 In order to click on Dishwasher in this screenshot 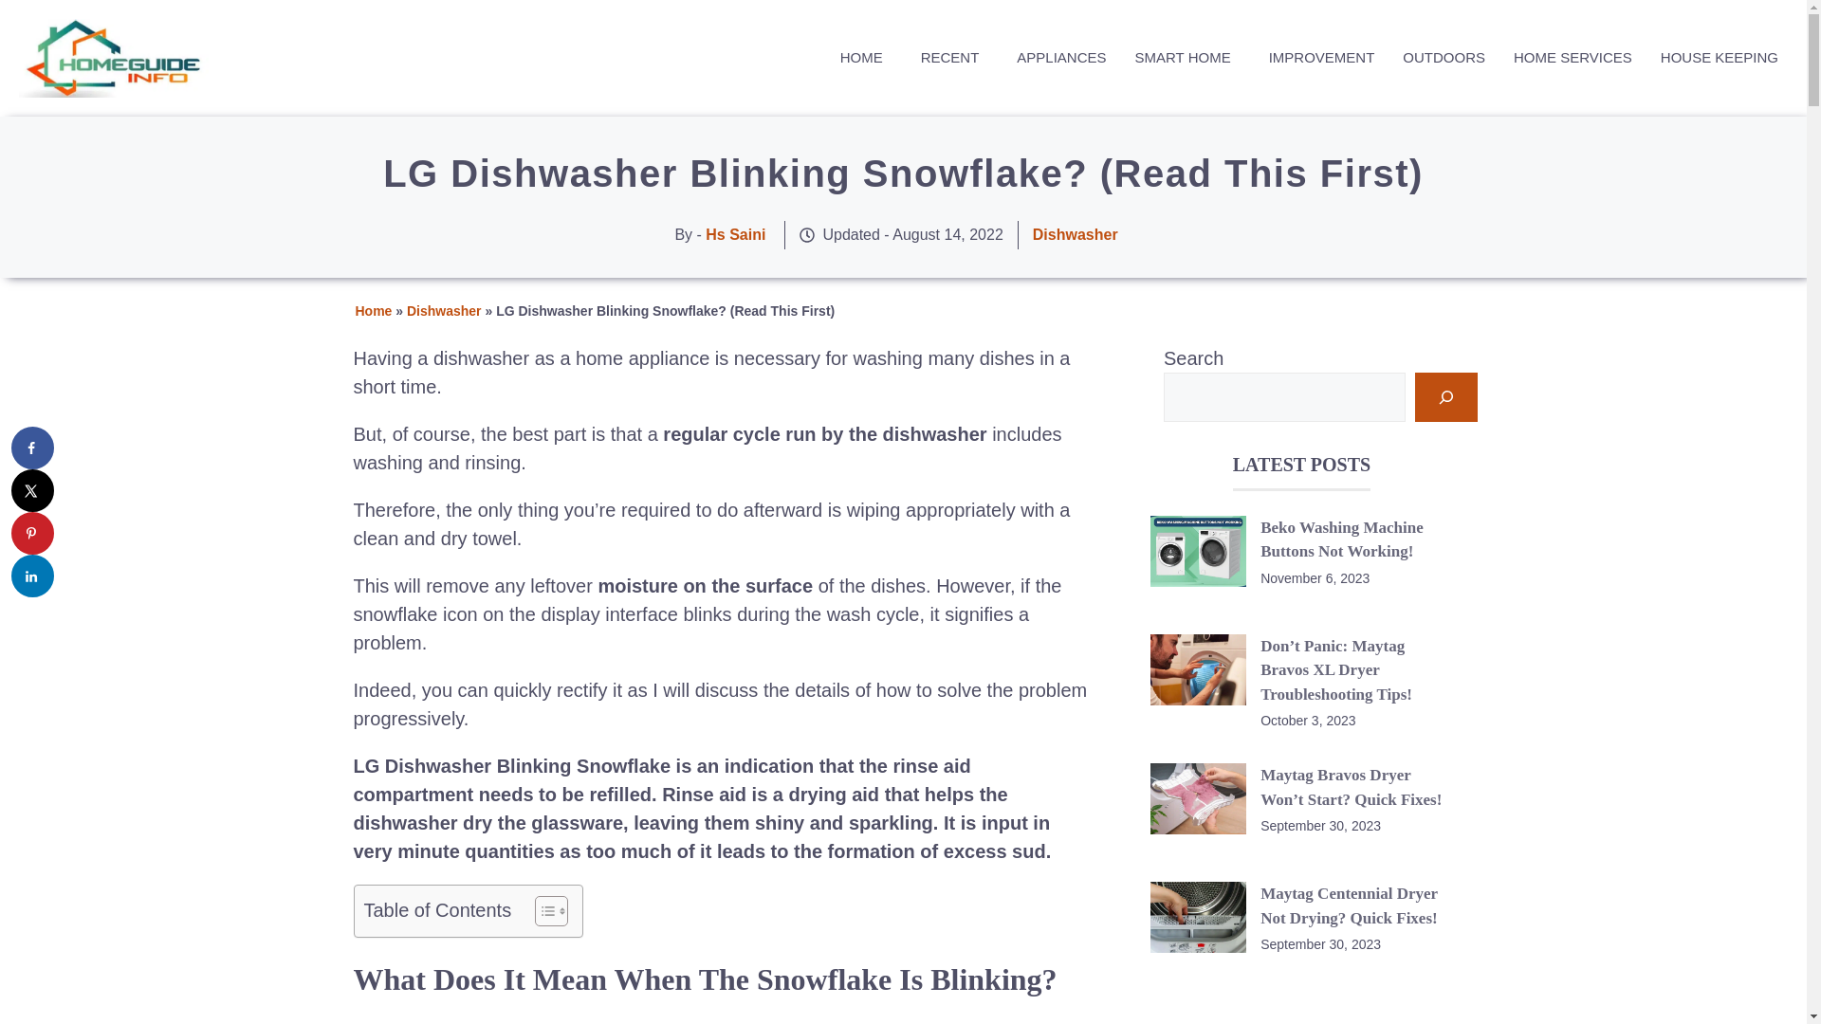, I will do `click(1075, 233)`.